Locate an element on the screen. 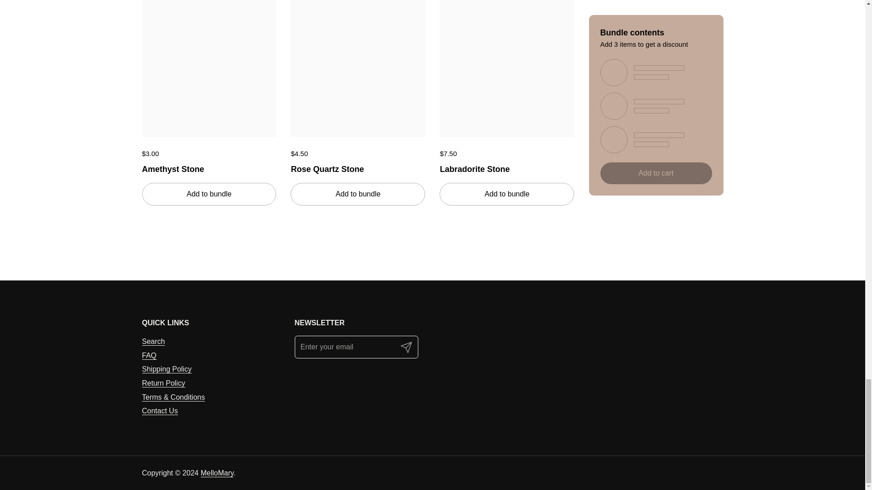  Labradorite Stone is located at coordinates (506, 167).